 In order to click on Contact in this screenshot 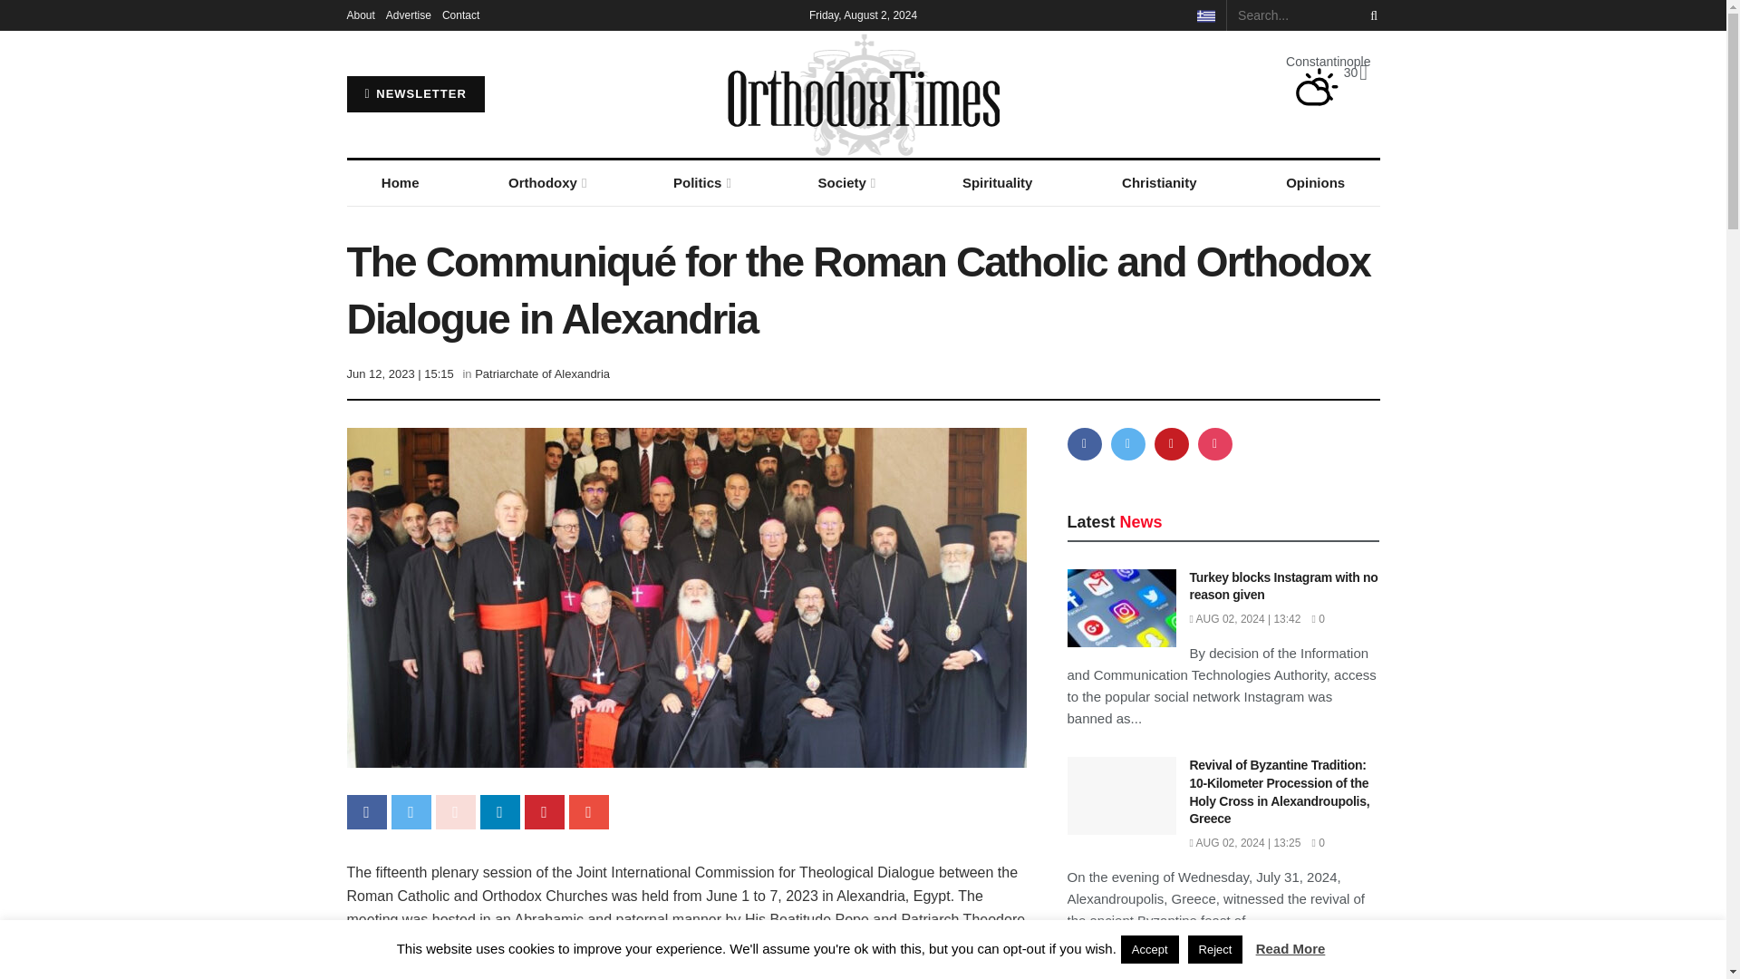, I will do `click(460, 15)`.